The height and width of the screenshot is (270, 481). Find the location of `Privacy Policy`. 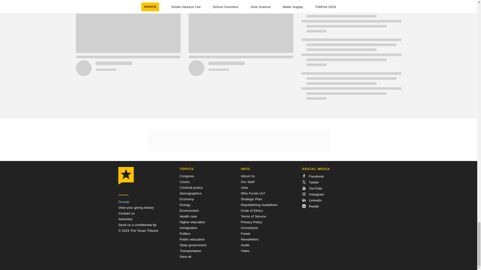

Privacy Policy is located at coordinates (252, 222).